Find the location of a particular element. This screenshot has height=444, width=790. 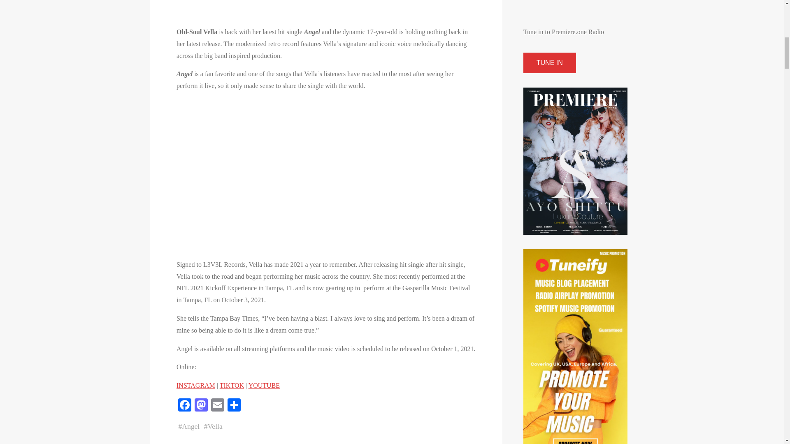

YOUTUBE is located at coordinates (263, 385).